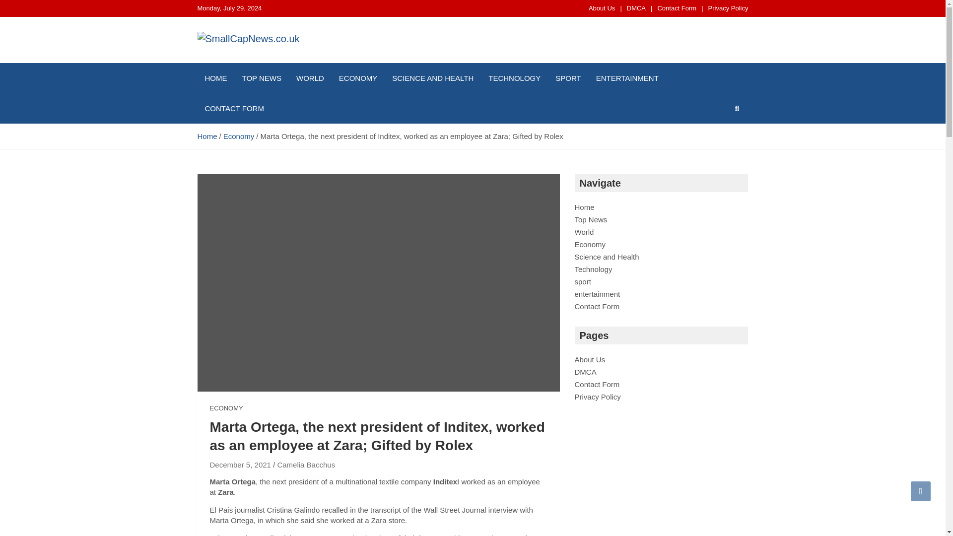 The width and height of the screenshot is (953, 536). Describe the element at coordinates (590, 359) in the screenshot. I see `About Us` at that location.